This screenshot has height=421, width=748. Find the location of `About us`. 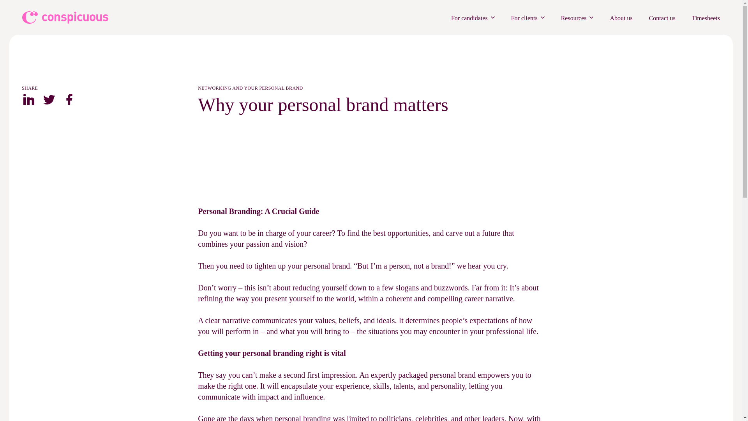

About us is located at coordinates (621, 18).